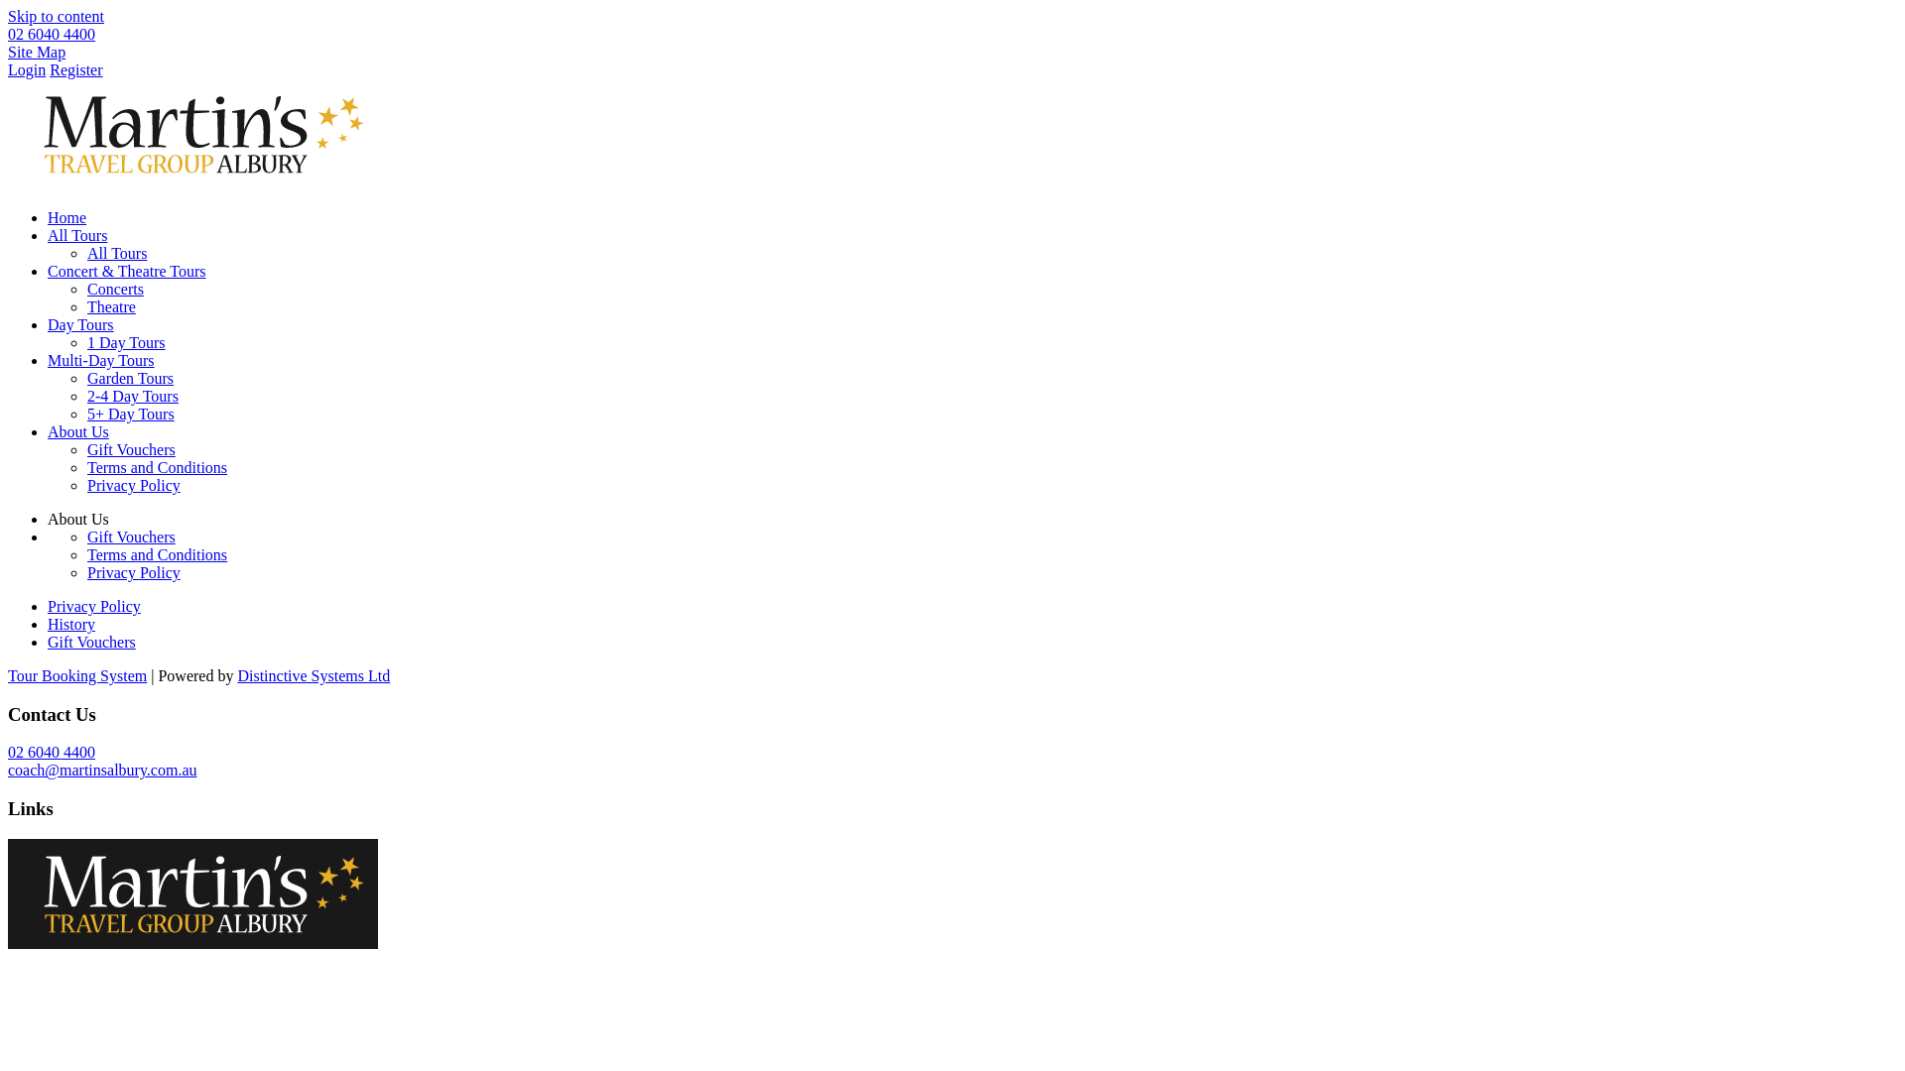 The width and height of the screenshot is (1905, 1071). What do you see at coordinates (111, 307) in the screenshot?
I see `Theatre` at bounding box center [111, 307].